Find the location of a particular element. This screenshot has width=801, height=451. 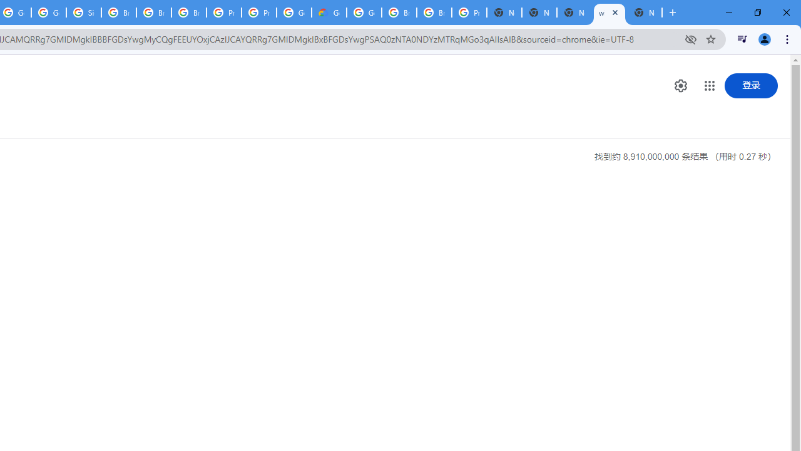

Browse Chrome as a guest - Computer - Google Chrome Help is located at coordinates (153, 13).